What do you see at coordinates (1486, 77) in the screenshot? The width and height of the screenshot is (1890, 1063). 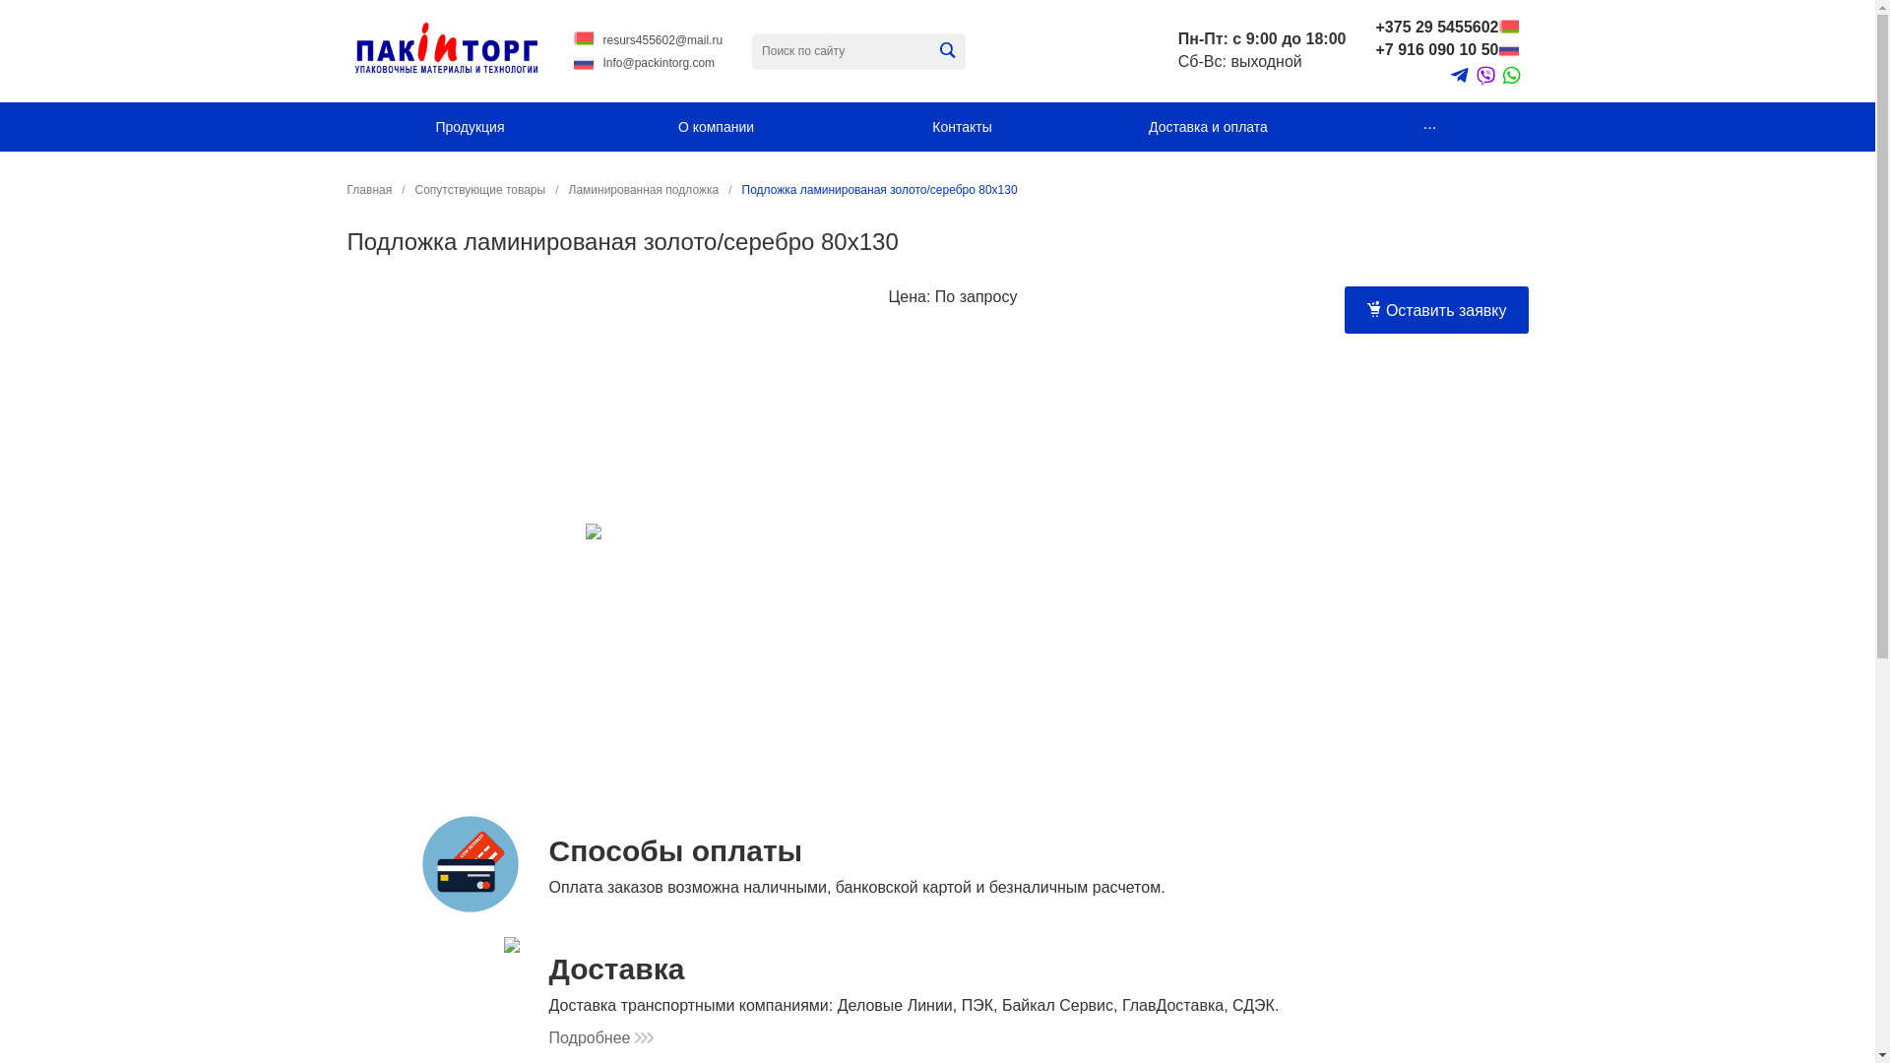 I see `Viber` at bounding box center [1486, 77].